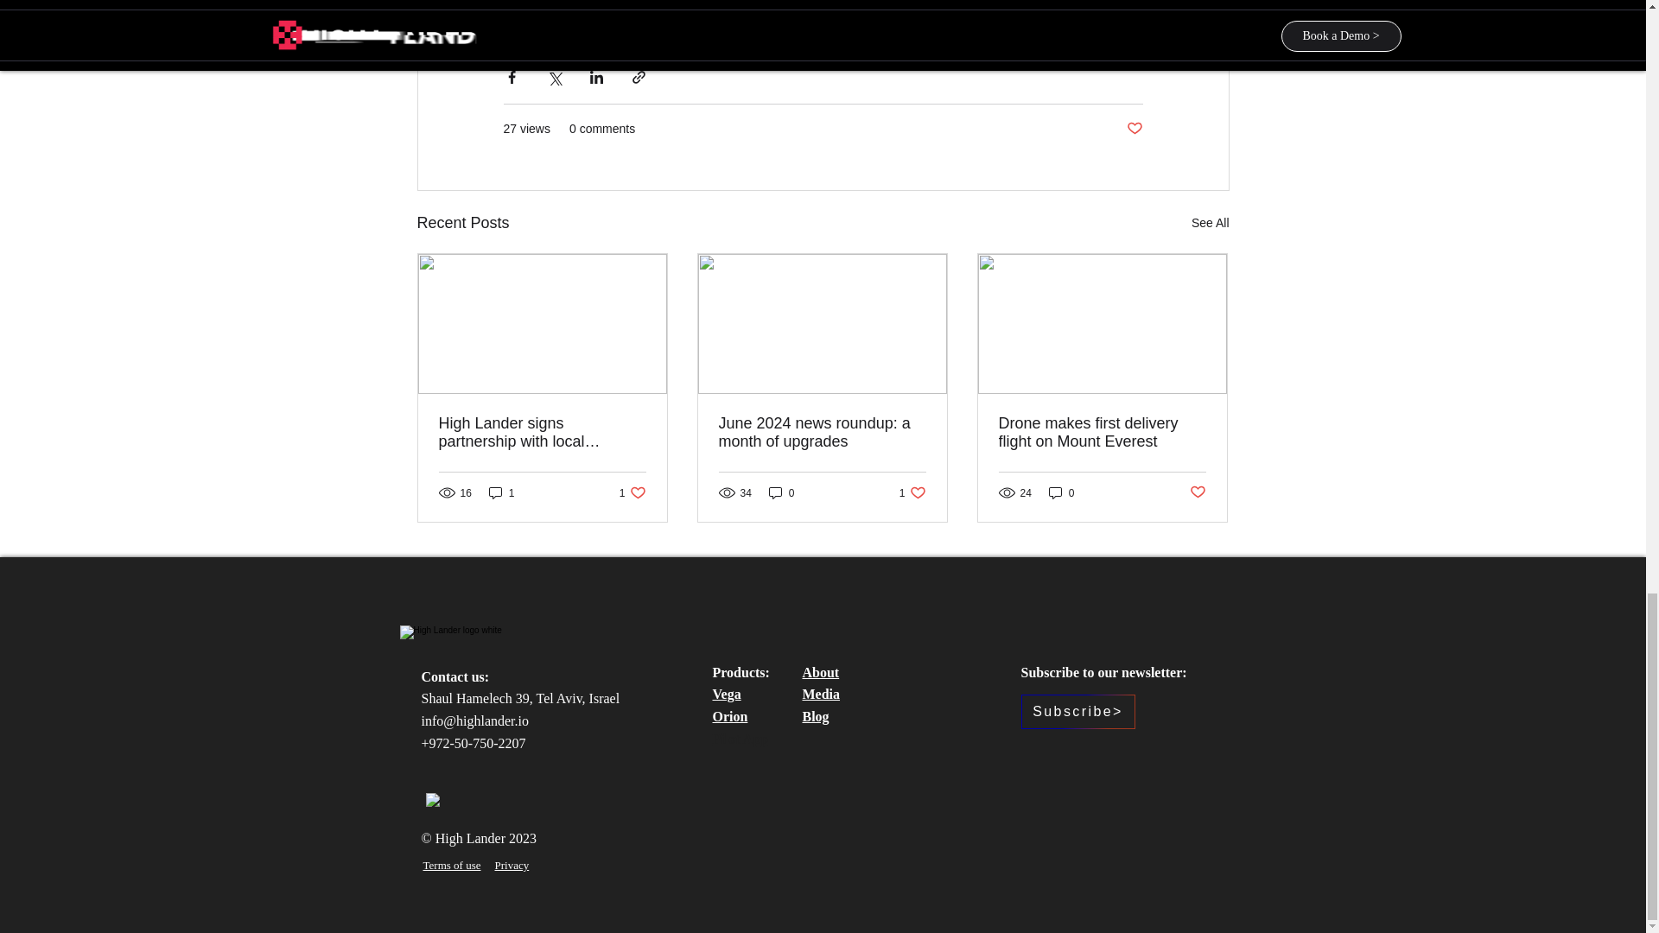 The image size is (1659, 933). I want to click on See All, so click(1210, 223).